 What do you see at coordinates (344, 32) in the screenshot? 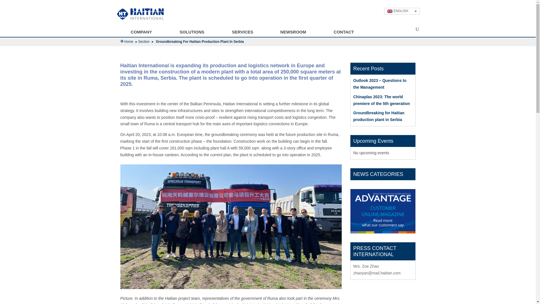
I see `CONTACT` at bounding box center [344, 32].